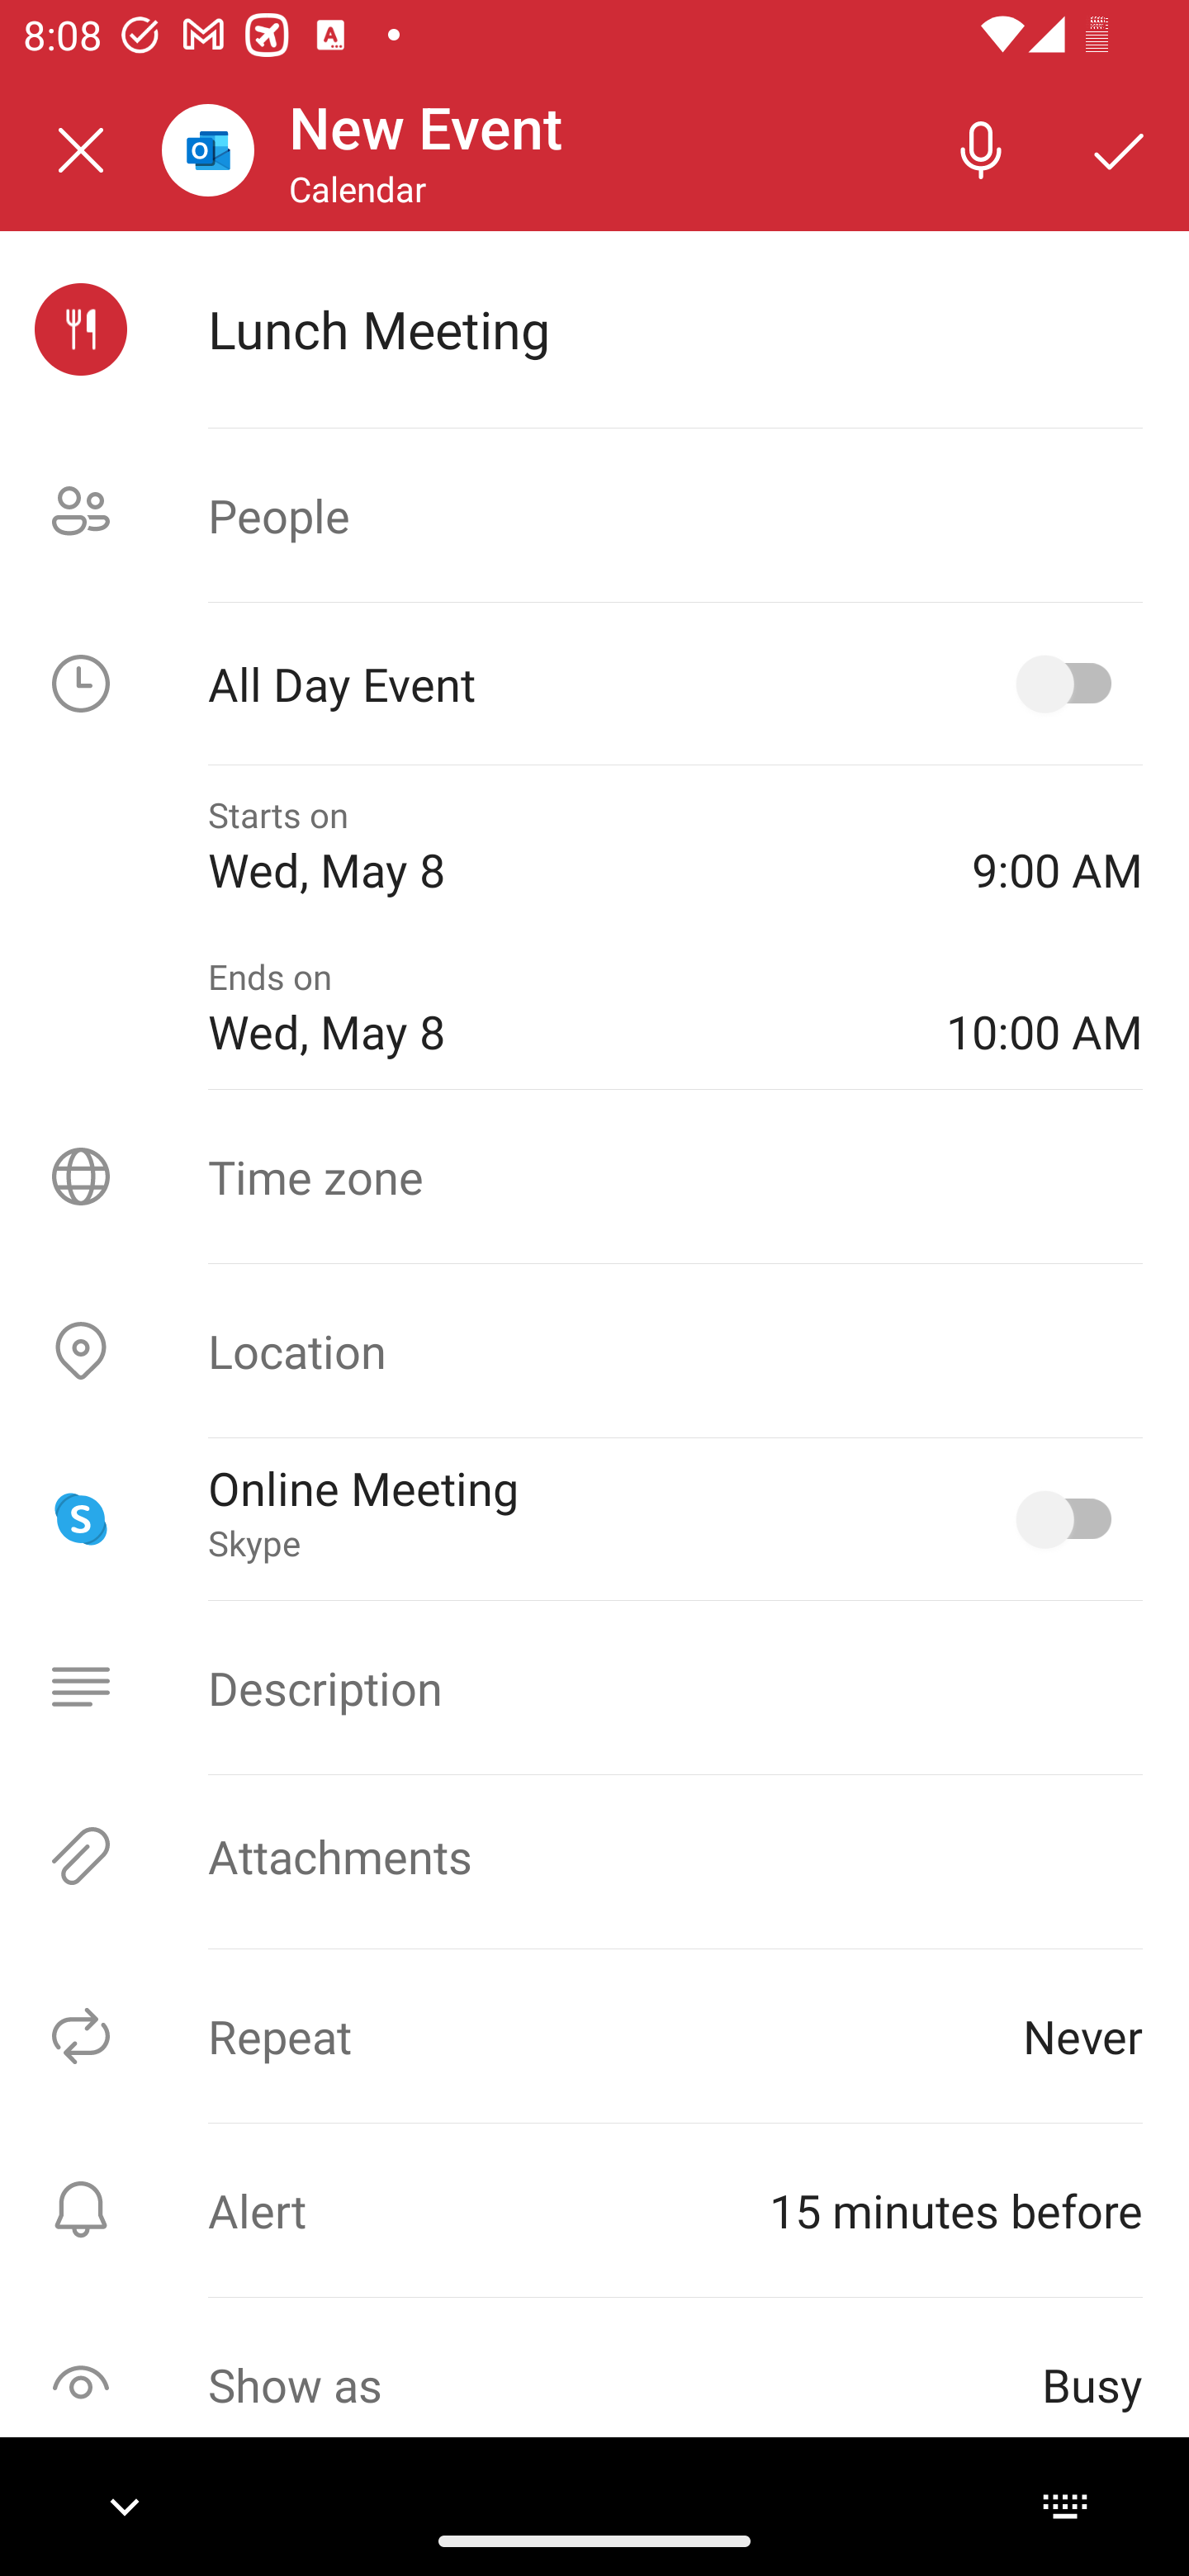 This screenshot has height=2576, width=1189. What do you see at coordinates (594, 1687) in the screenshot?
I see `Description` at bounding box center [594, 1687].